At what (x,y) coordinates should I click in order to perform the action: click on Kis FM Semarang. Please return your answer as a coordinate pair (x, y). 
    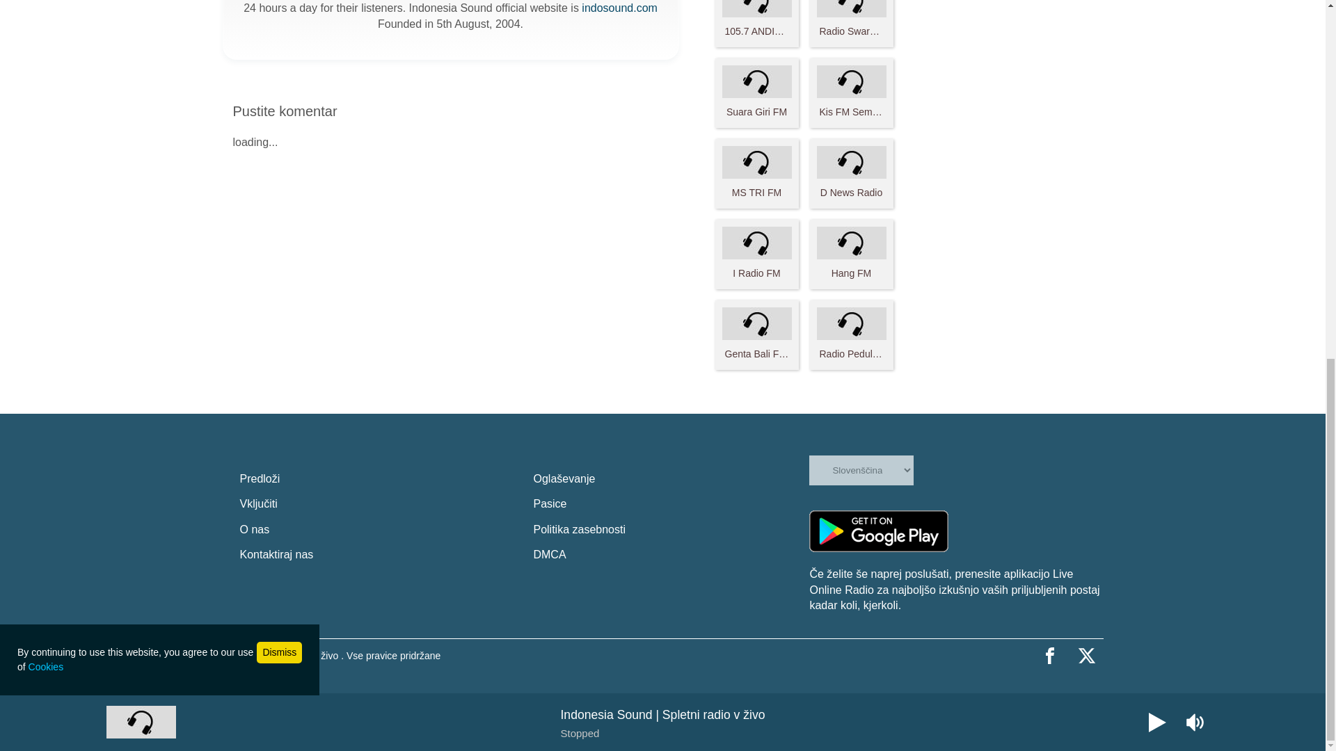
    Looking at the image, I should click on (852, 92).